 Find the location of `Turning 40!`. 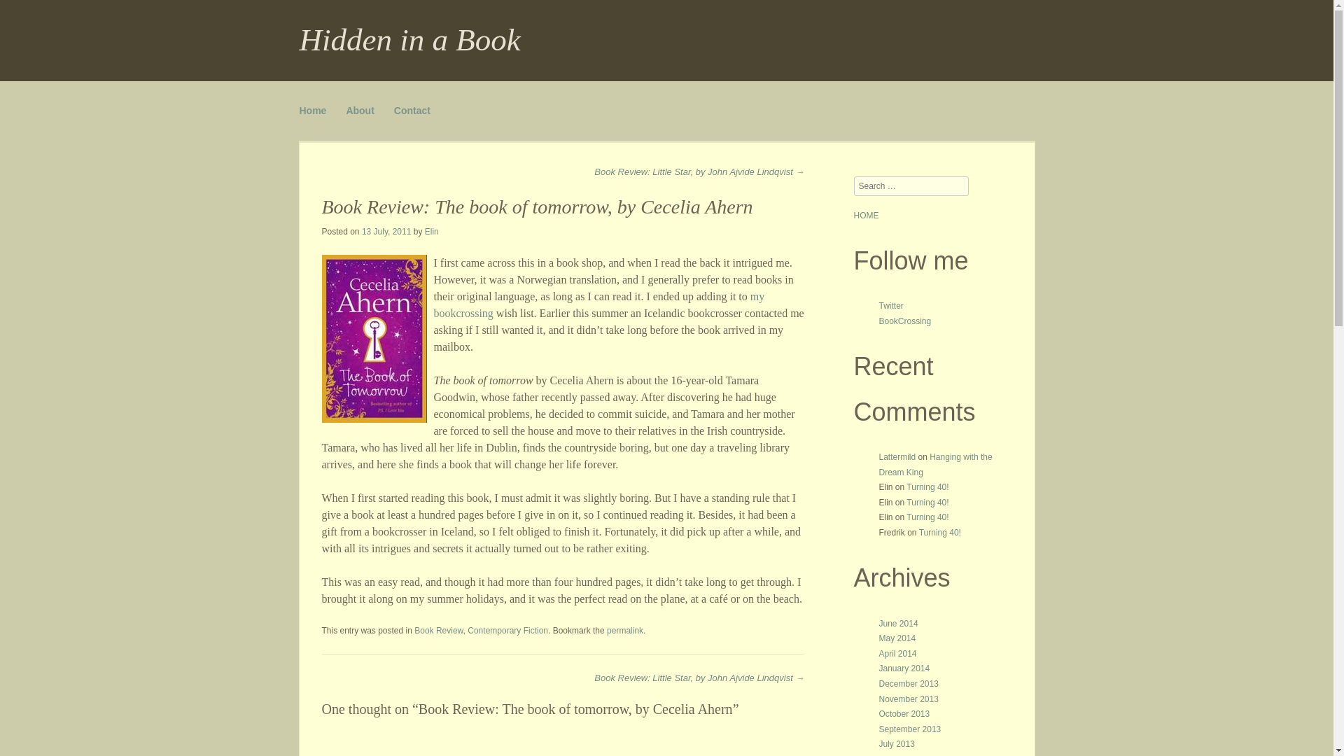

Turning 40! is located at coordinates (939, 532).